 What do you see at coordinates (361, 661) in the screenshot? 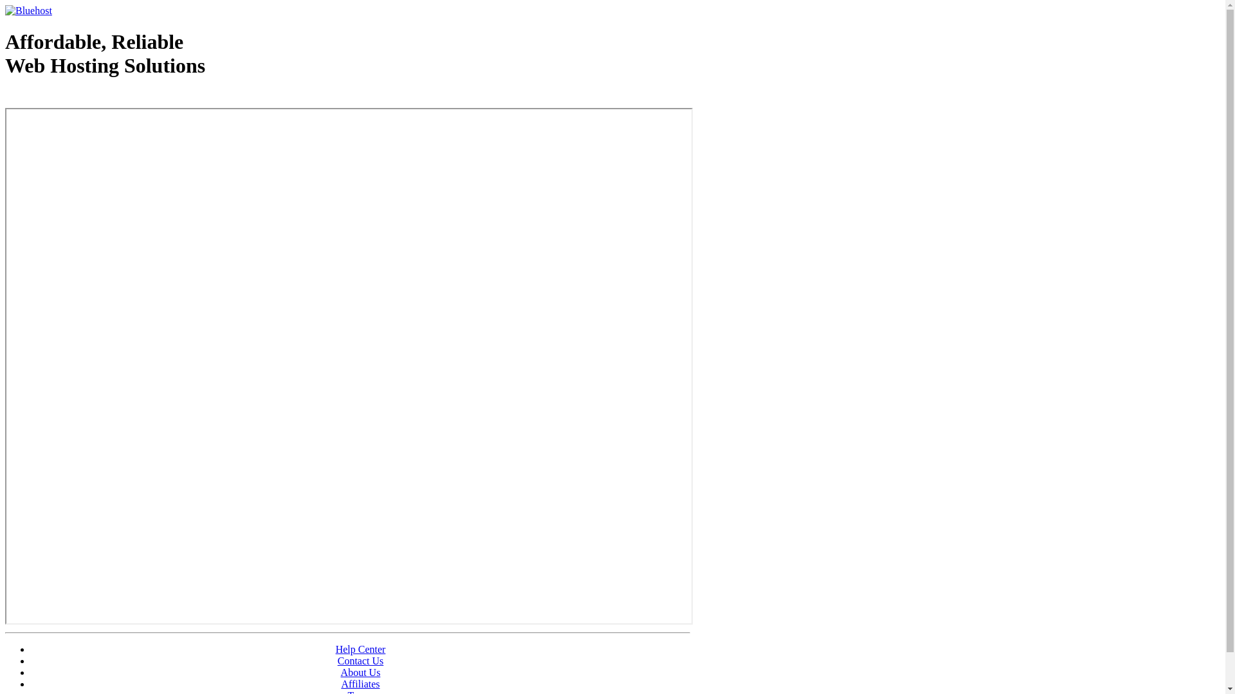
I see `Contact Us` at bounding box center [361, 661].